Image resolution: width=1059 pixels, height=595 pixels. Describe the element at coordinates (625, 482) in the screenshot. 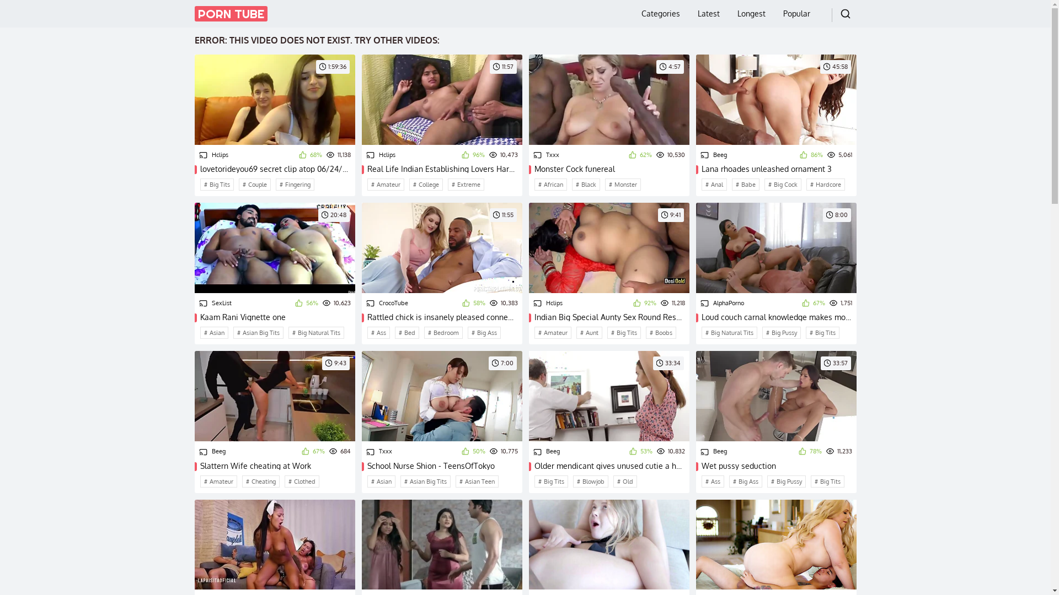

I see `Old` at that location.